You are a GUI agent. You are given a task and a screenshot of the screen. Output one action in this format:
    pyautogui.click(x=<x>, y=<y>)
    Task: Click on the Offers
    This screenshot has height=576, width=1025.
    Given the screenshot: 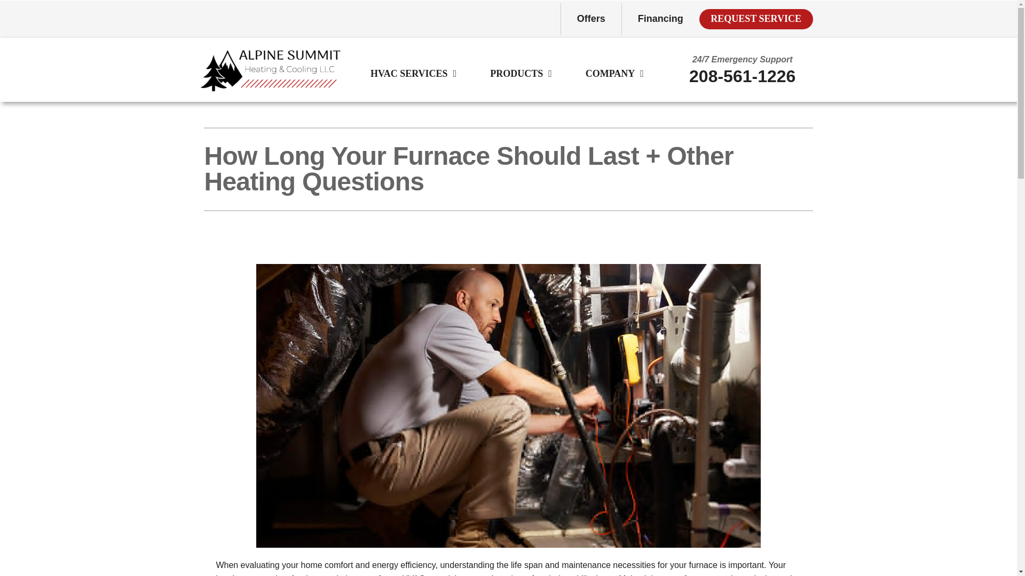 What is the action you would take?
    pyautogui.click(x=590, y=19)
    